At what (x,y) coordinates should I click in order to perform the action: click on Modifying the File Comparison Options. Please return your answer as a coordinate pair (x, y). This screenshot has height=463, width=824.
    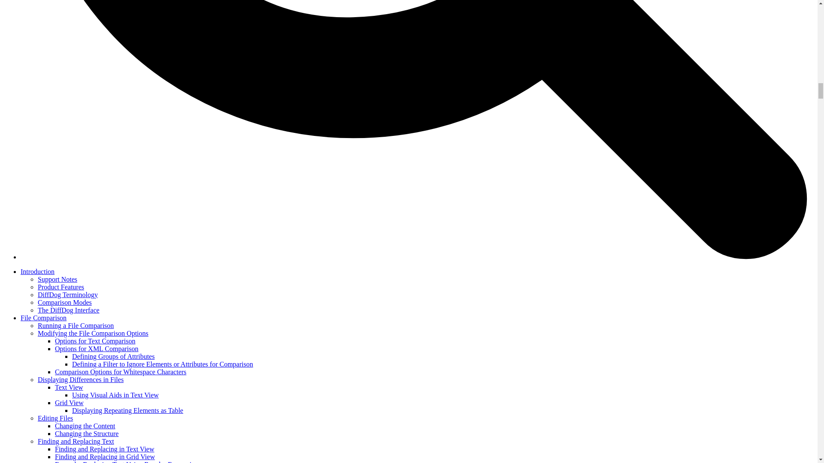
    Looking at the image, I should click on (93, 333).